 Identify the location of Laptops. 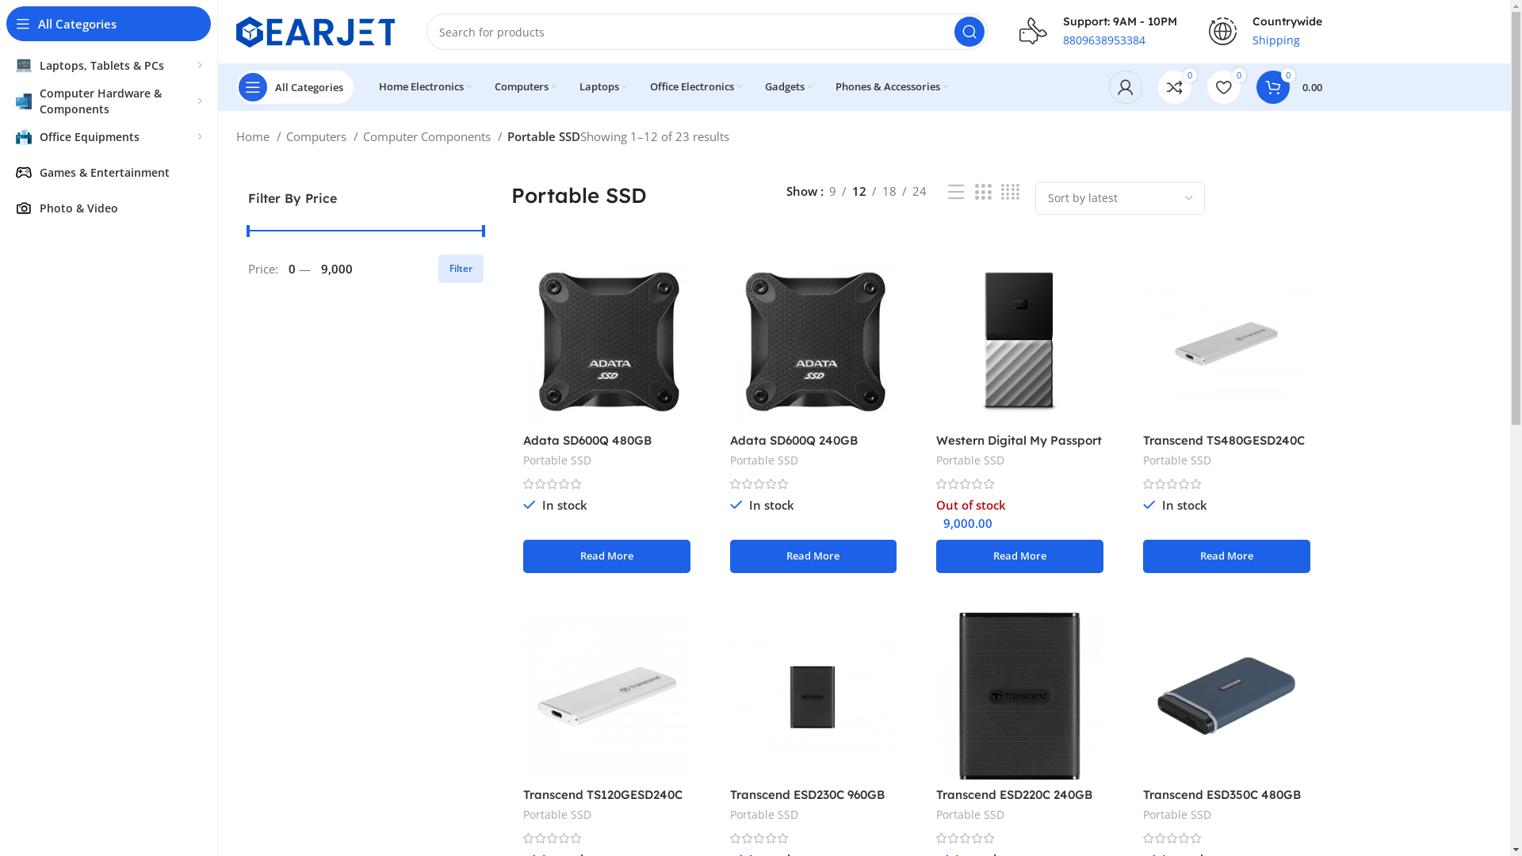
(602, 87).